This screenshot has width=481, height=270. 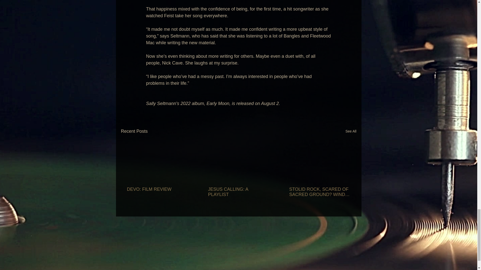 I want to click on JESUS CALLING: A PLAYLIST, so click(x=238, y=192).